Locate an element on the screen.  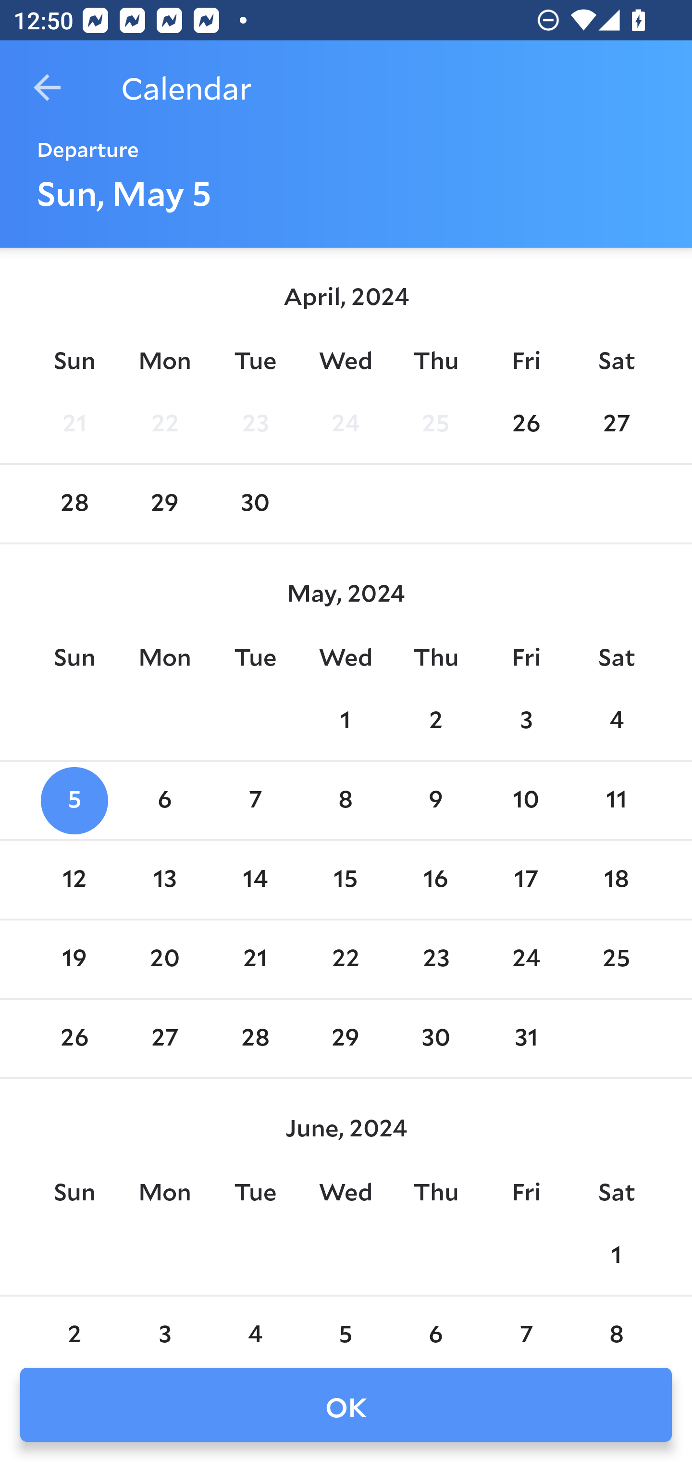
14 is located at coordinates (255, 880).